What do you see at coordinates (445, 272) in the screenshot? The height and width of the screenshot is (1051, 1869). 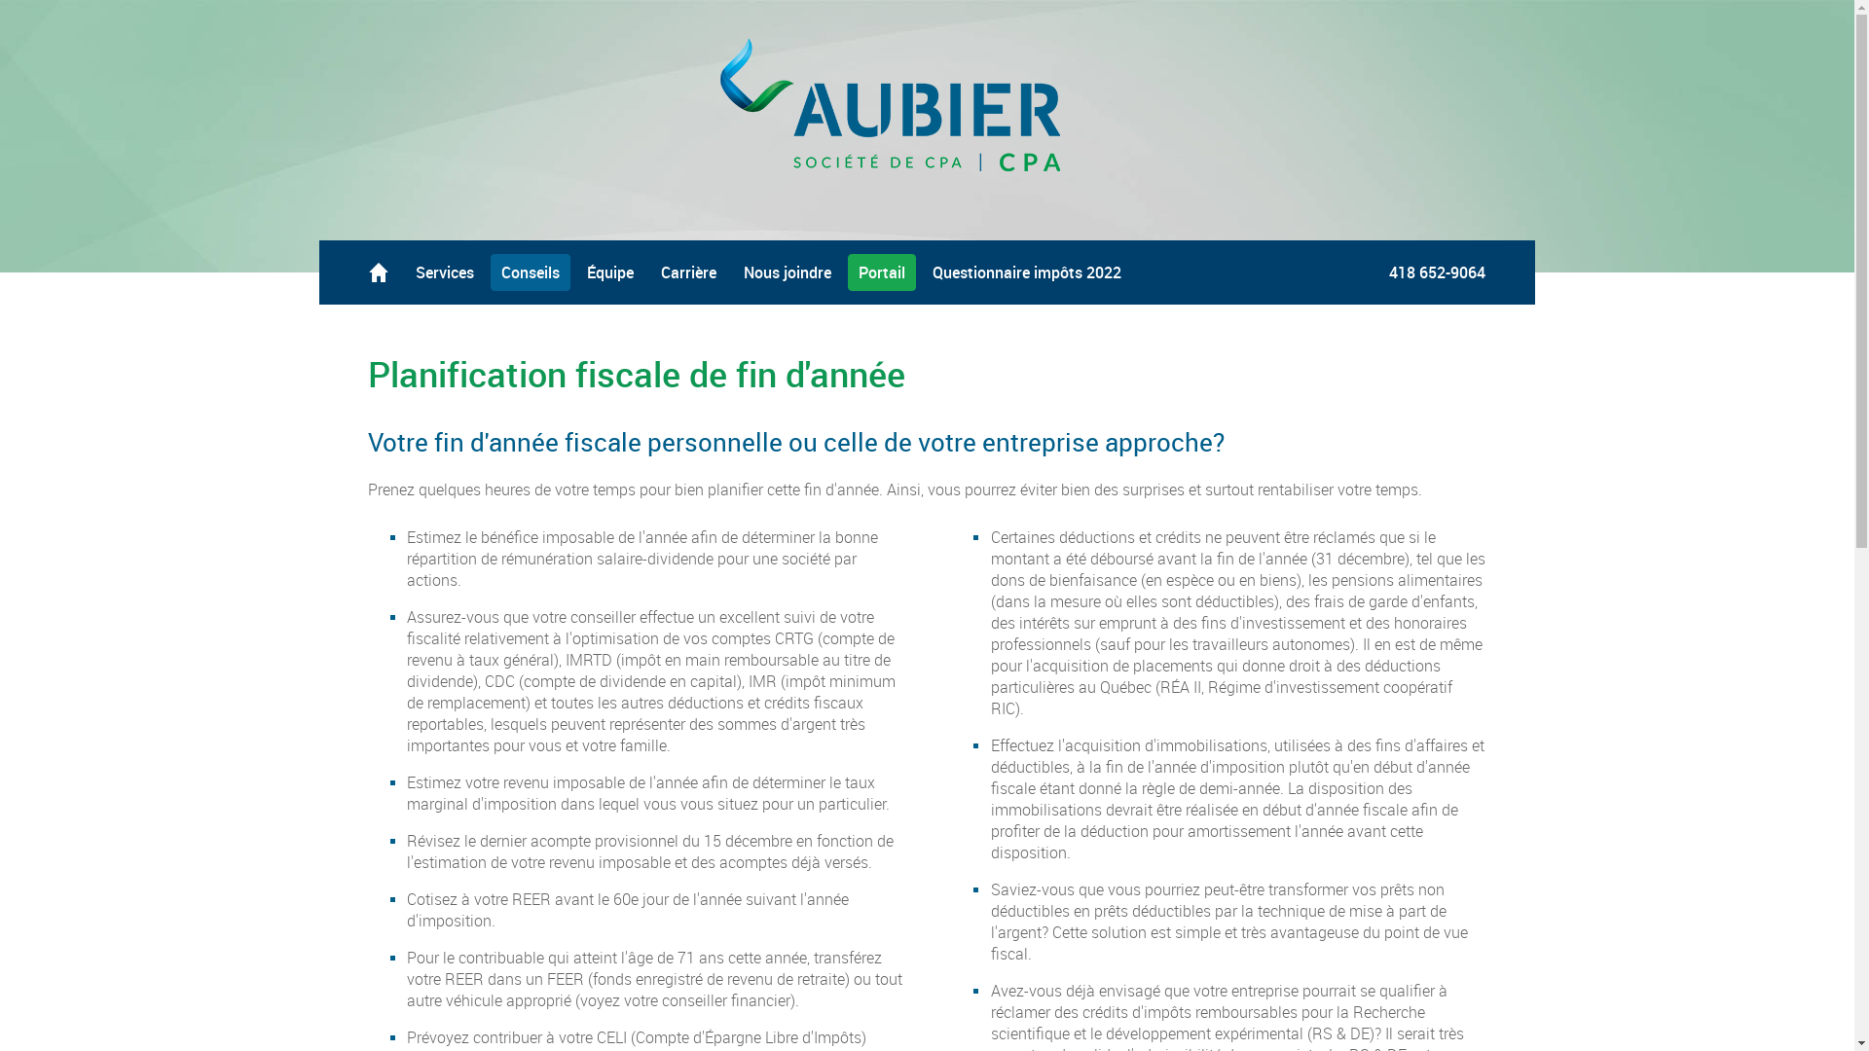 I see `Services` at bounding box center [445, 272].